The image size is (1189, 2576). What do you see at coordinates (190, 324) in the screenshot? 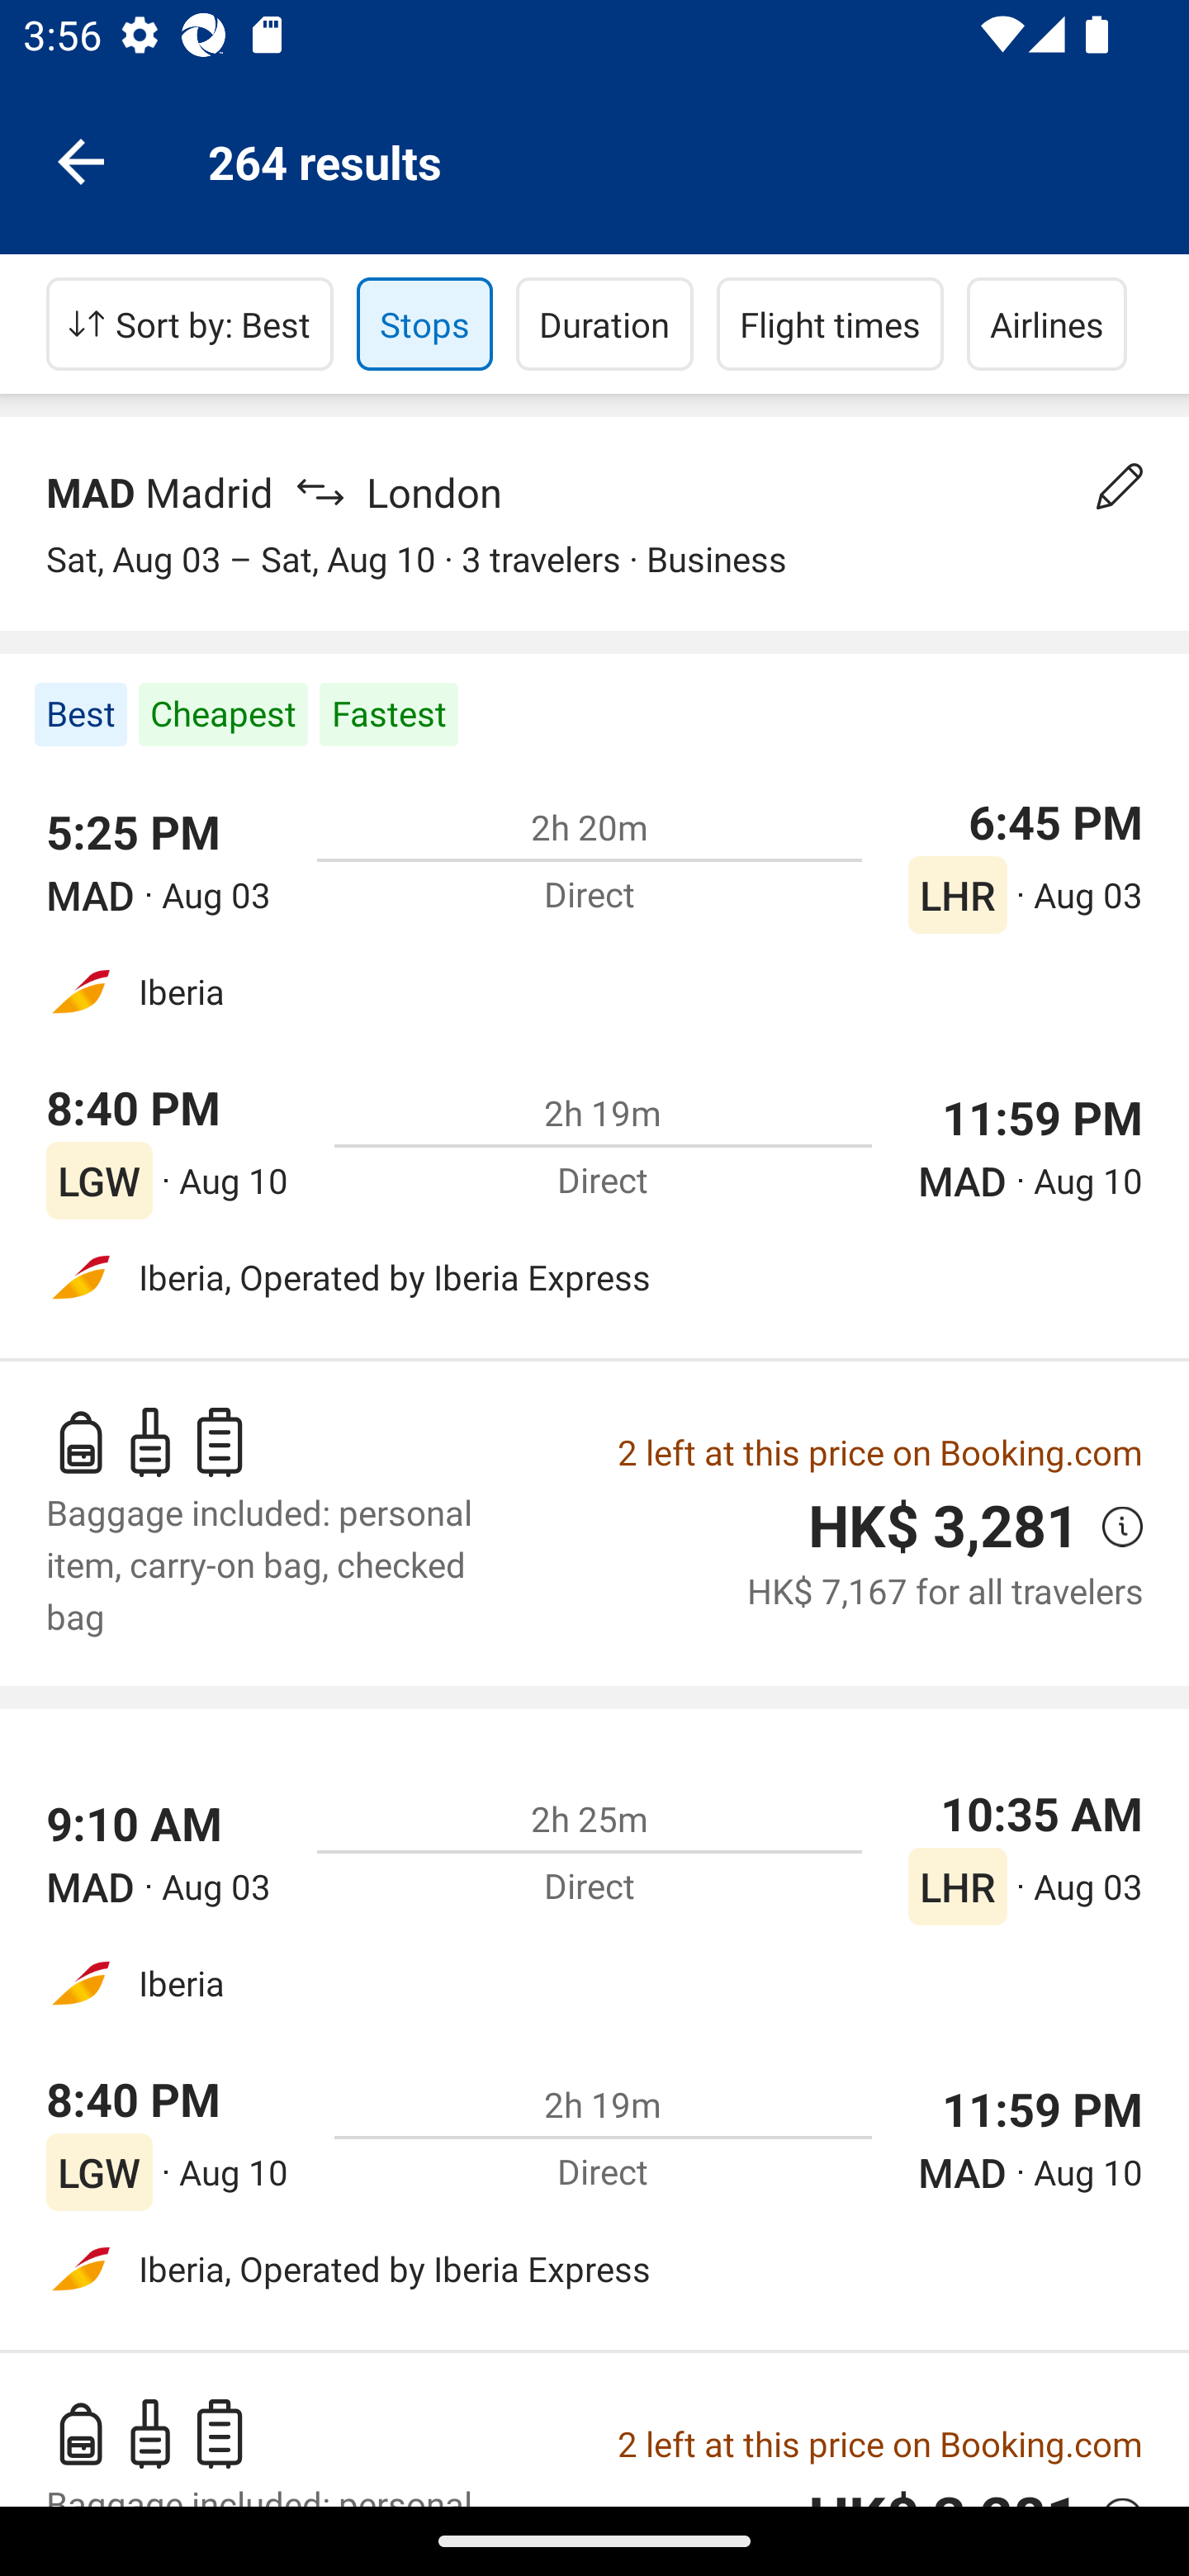
I see `Sort by: Best` at bounding box center [190, 324].